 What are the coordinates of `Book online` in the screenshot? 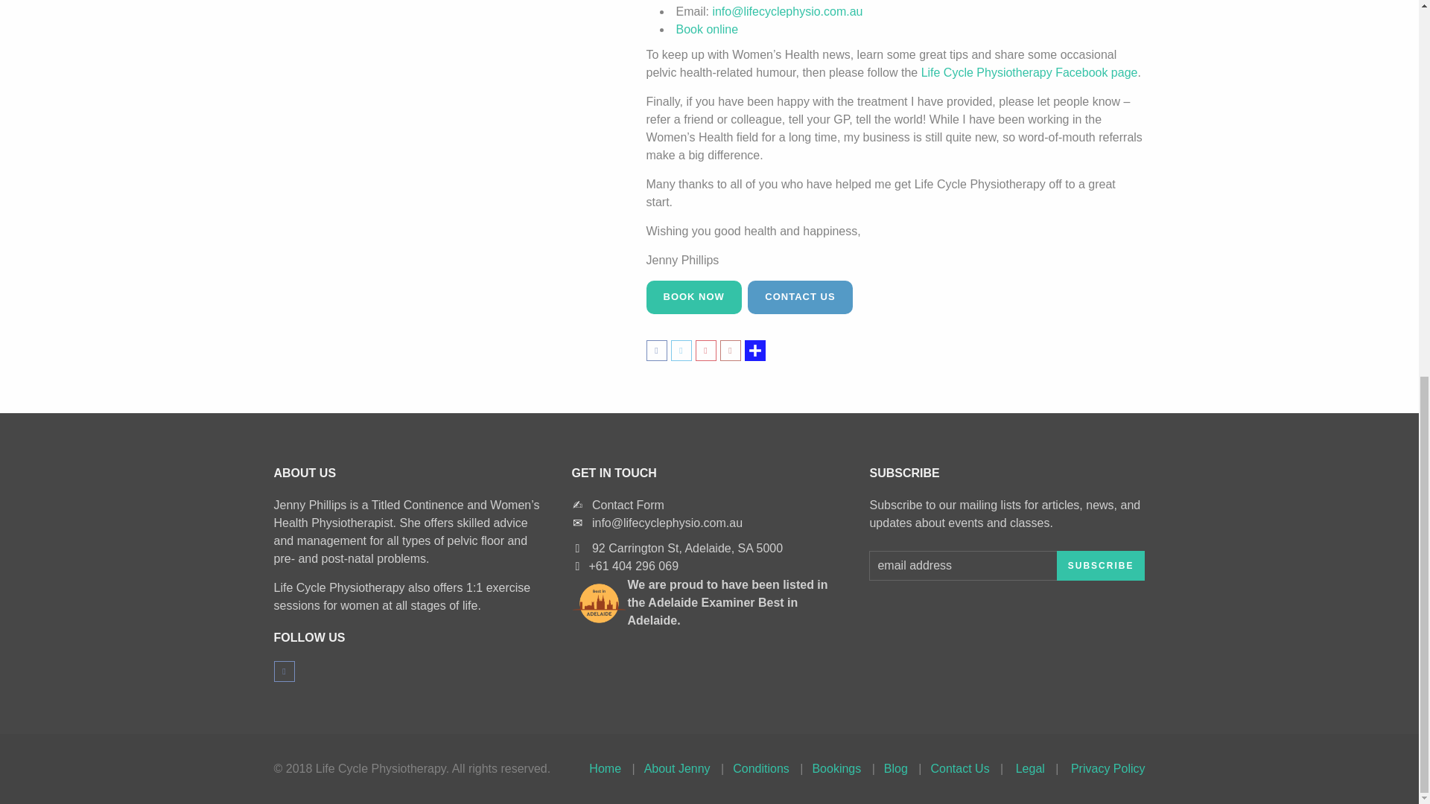 It's located at (708, 29).